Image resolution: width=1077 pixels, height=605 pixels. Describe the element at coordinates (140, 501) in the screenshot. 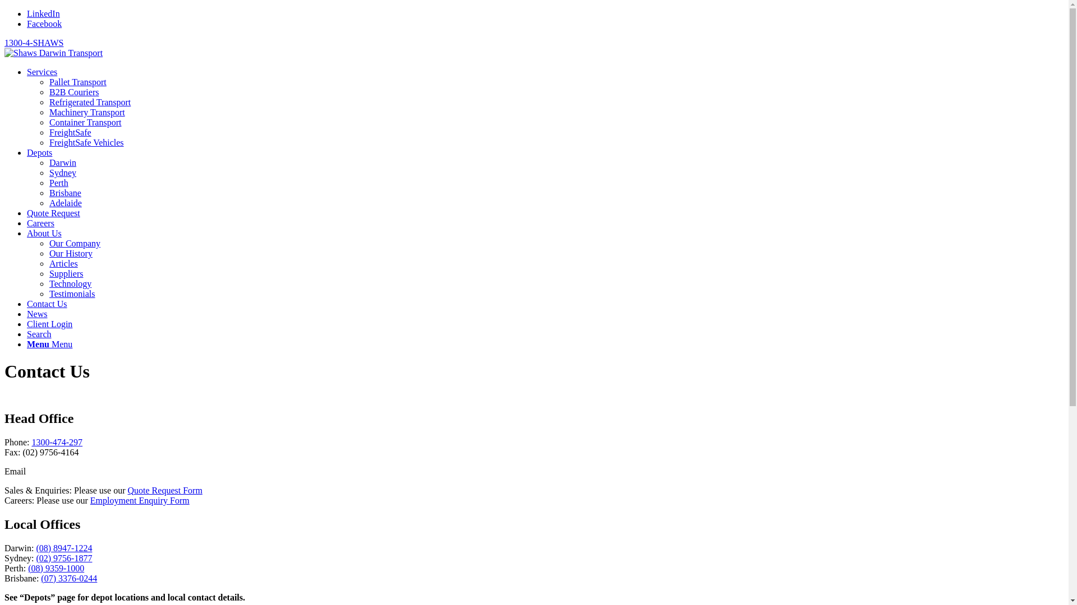

I see `Employment Enquiry Form` at that location.